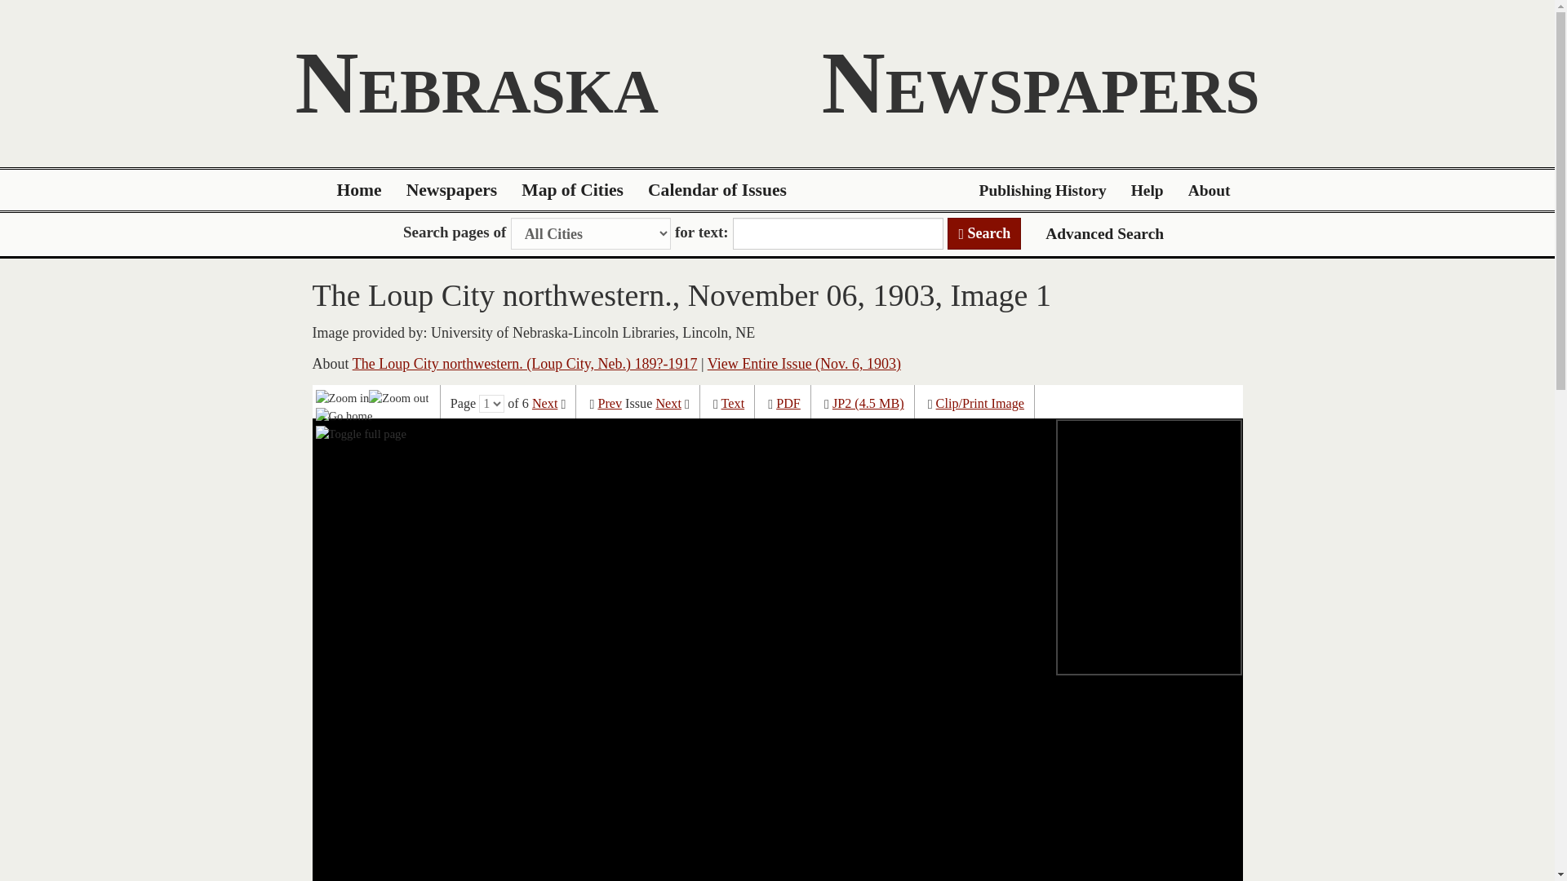 The height and width of the screenshot is (881, 1567). Describe the element at coordinates (1042, 190) in the screenshot. I see `Publishing History` at that location.